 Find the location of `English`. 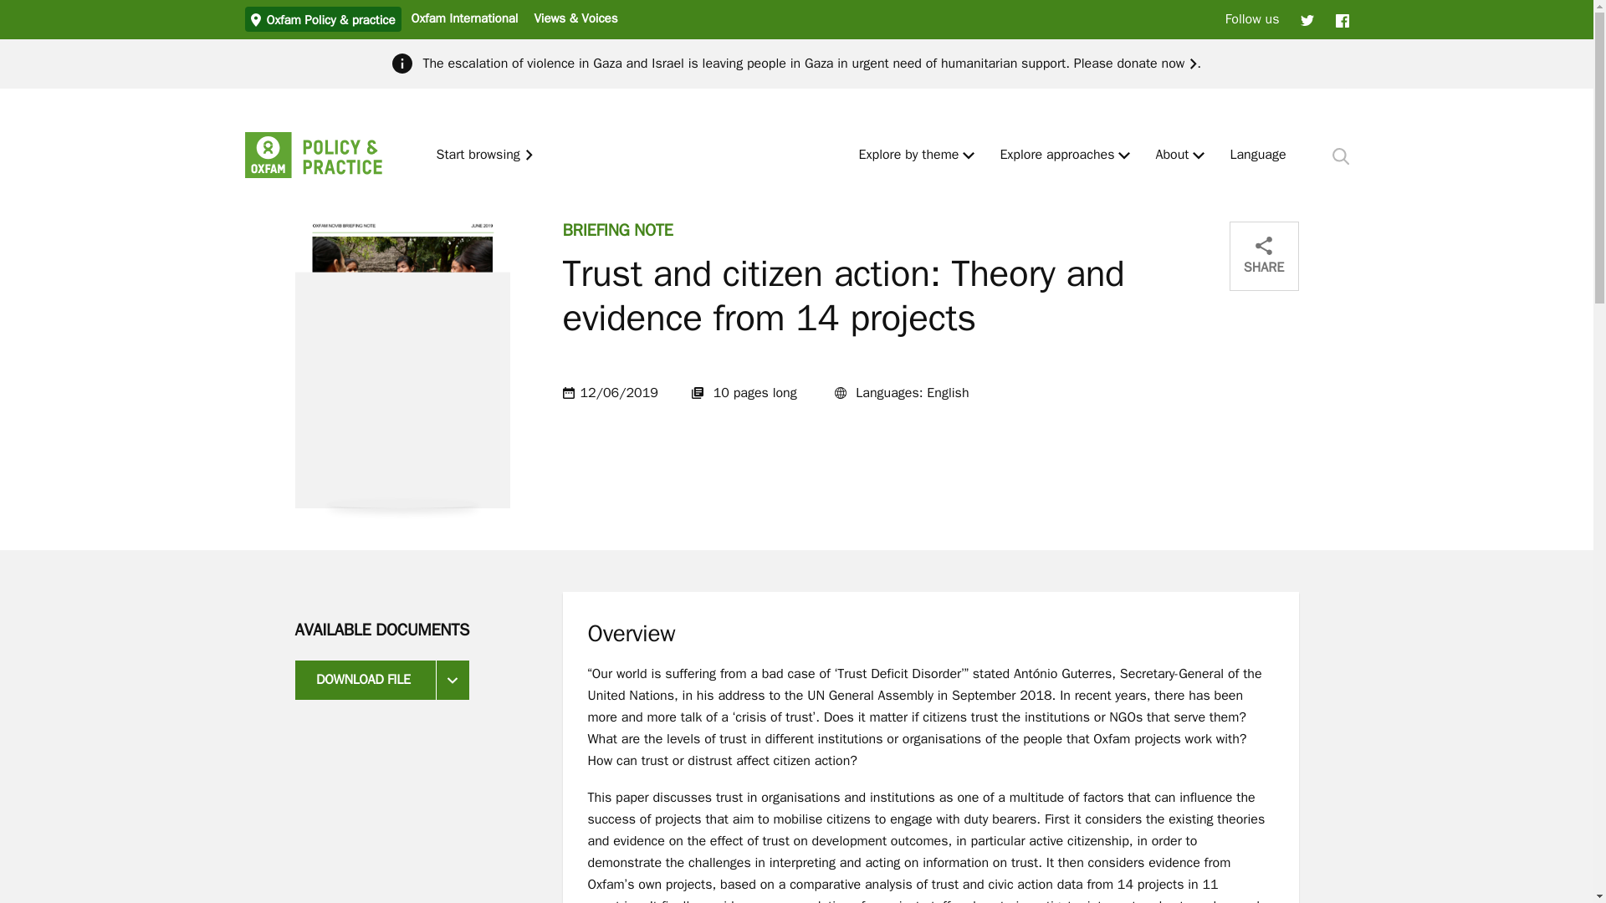

English is located at coordinates (1258, 156).